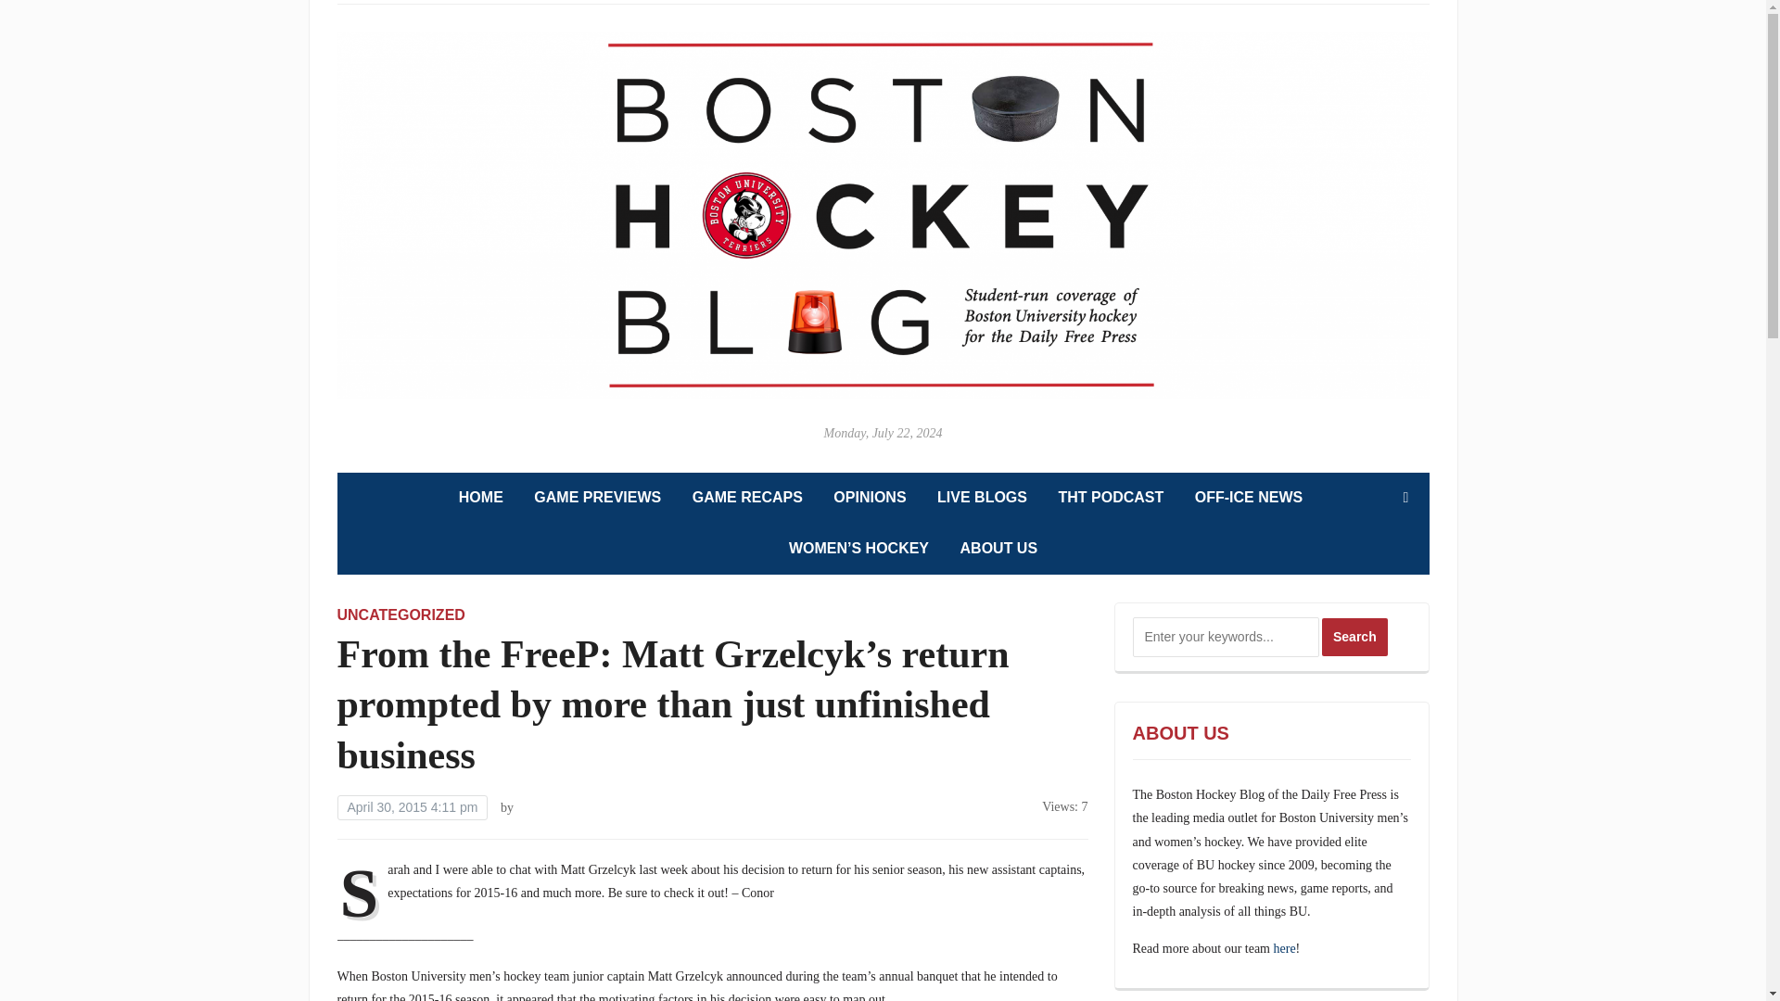 The image size is (1780, 1001). What do you see at coordinates (1111, 497) in the screenshot?
I see `THT PODCAST` at bounding box center [1111, 497].